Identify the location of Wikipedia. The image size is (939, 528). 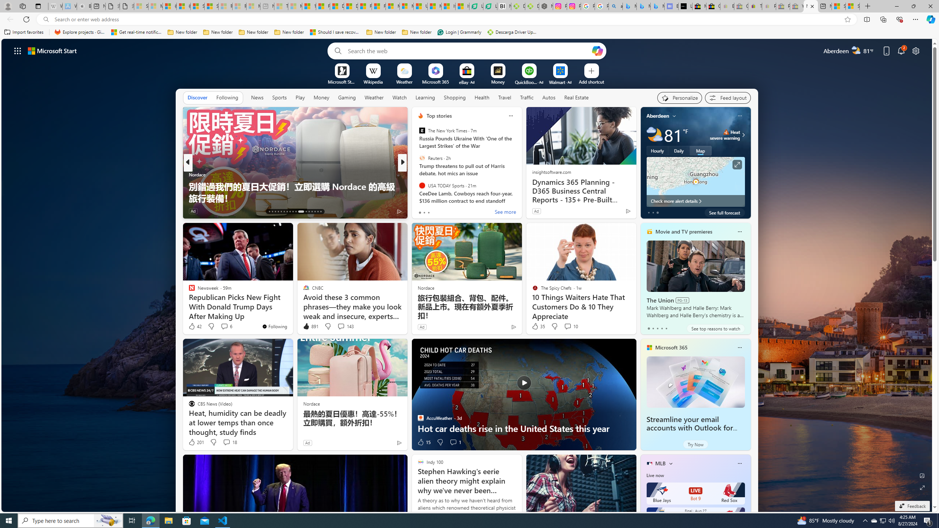
(373, 81).